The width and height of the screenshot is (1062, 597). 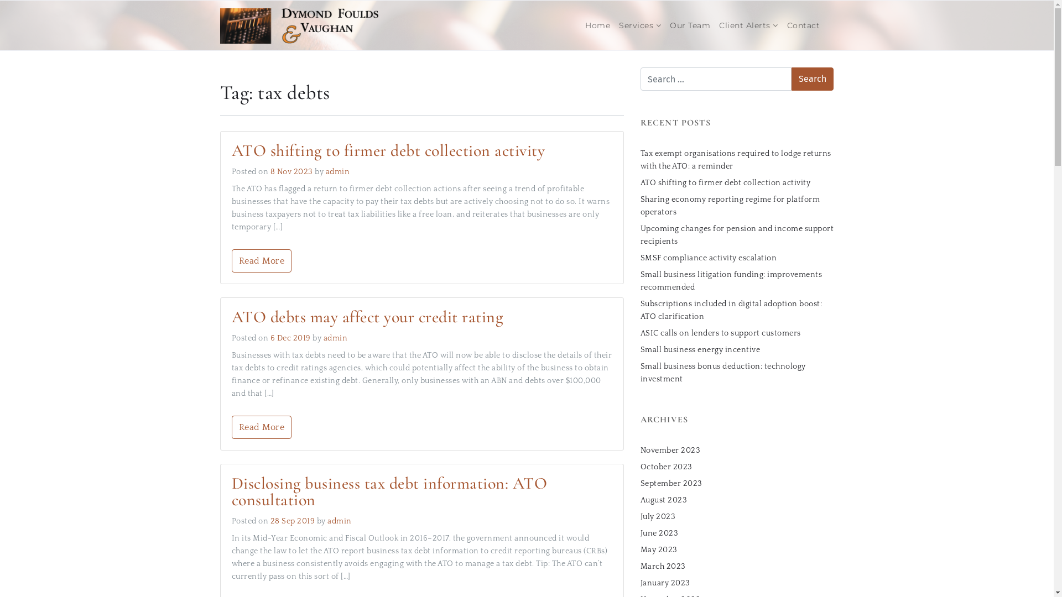 I want to click on August 2023, so click(x=664, y=500).